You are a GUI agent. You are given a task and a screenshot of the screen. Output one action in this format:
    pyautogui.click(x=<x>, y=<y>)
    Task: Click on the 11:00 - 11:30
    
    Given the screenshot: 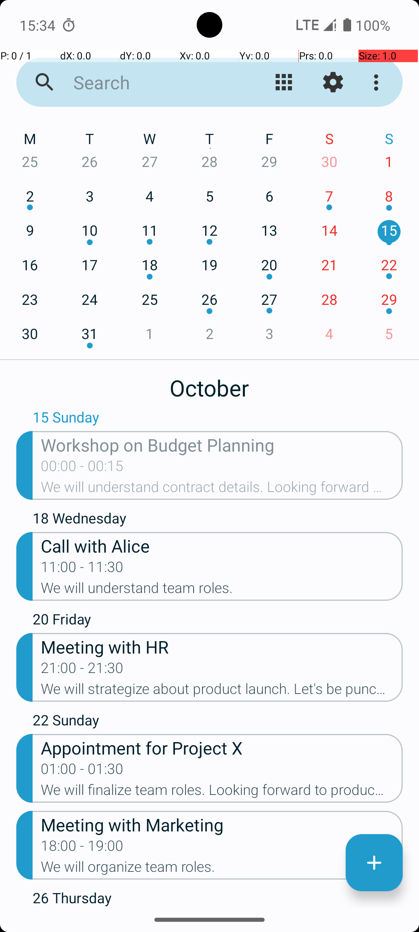 What is the action you would take?
    pyautogui.click(x=82, y=569)
    